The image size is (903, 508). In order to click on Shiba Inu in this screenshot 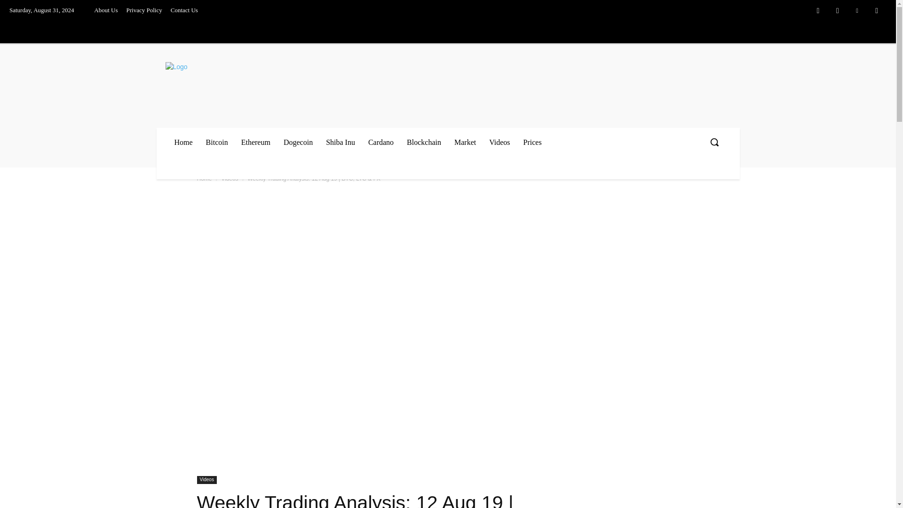, I will do `click(341, 142)`.